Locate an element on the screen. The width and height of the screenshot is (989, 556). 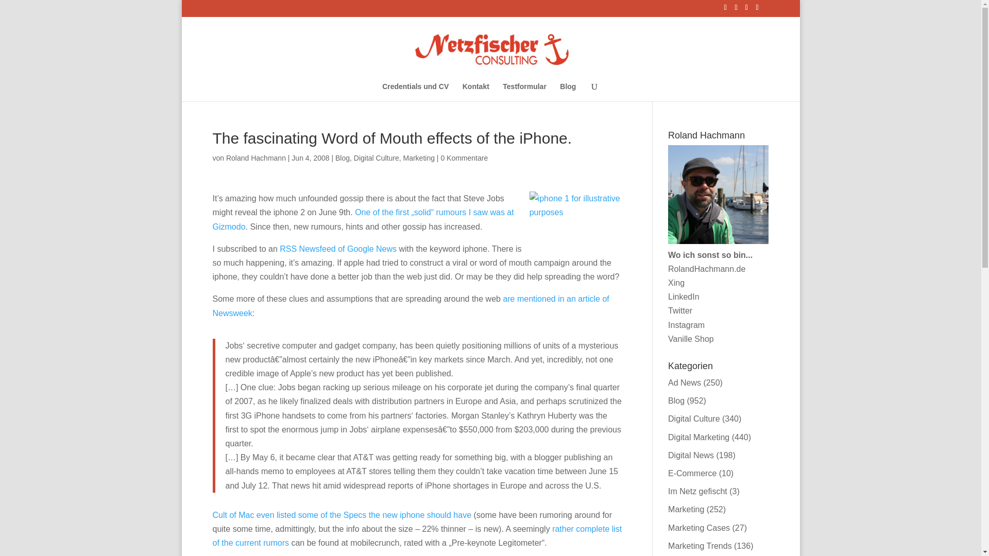
Instagram is located at coordinates (686, 325).